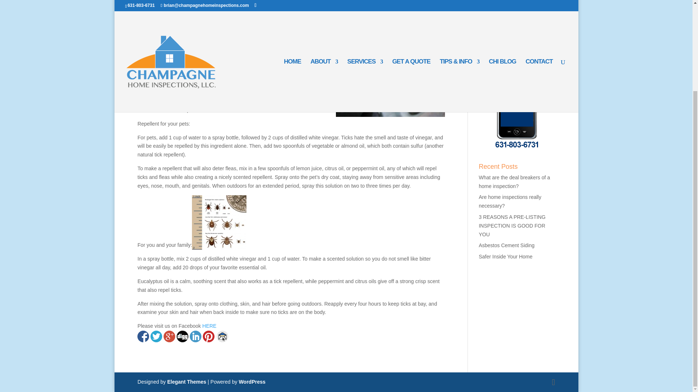 Image resolution: width=698 pixels, height=392 pixels. What do you see at coordinates (165, 38) in the screenshot?
I see `Posts by Brian Champagne` at bounding box center [165, 38].